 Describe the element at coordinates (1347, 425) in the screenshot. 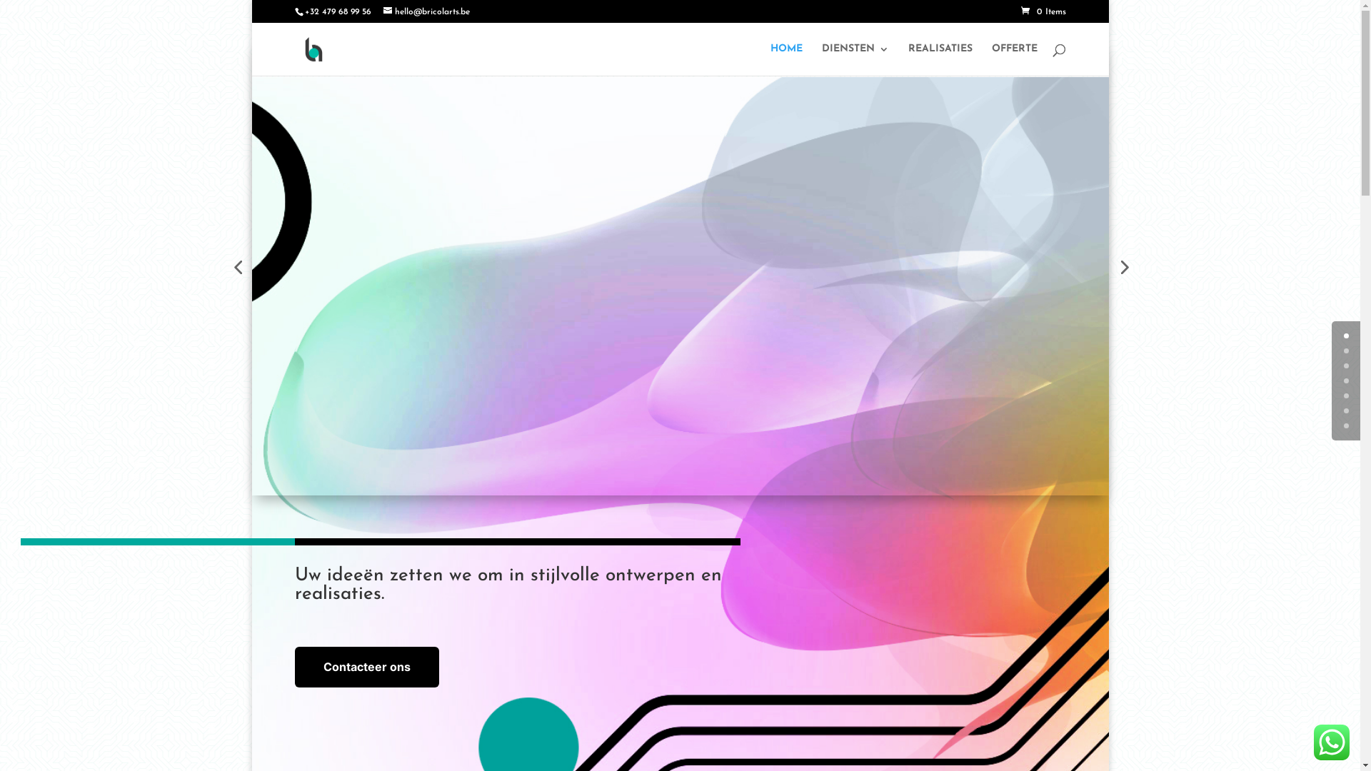

I see `6` at that location.